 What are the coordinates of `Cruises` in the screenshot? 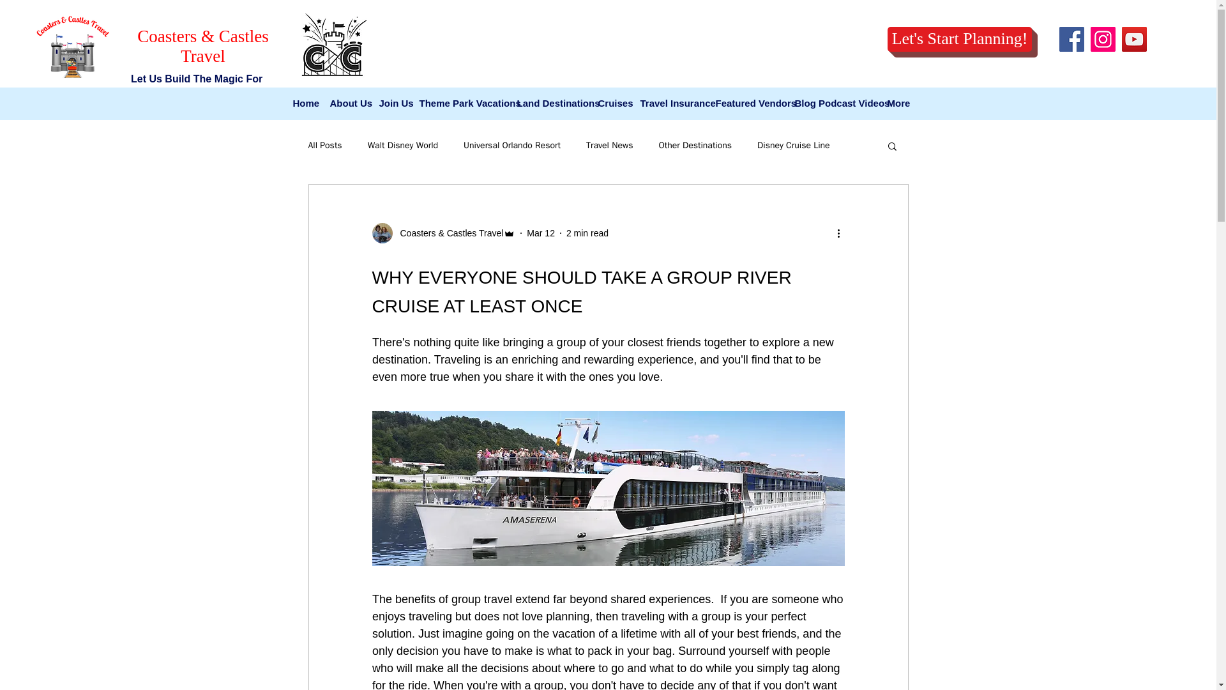 It's located at (612, 103).